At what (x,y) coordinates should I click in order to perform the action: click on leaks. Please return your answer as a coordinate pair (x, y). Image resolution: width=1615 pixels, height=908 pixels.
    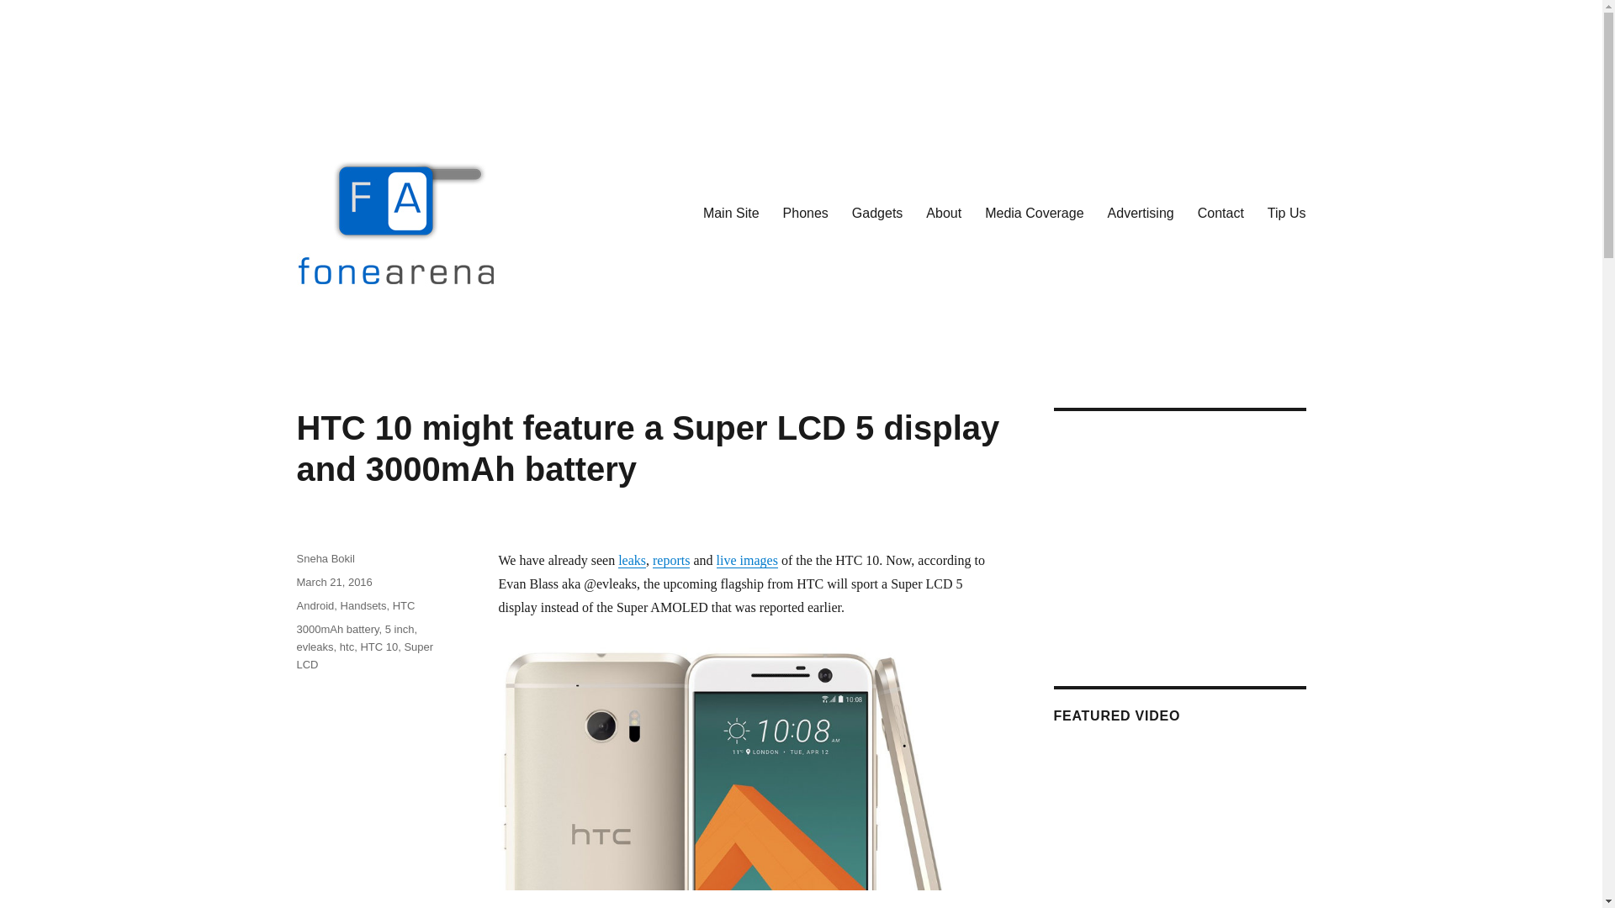
    Looking at the image, I should click on (633, 560).